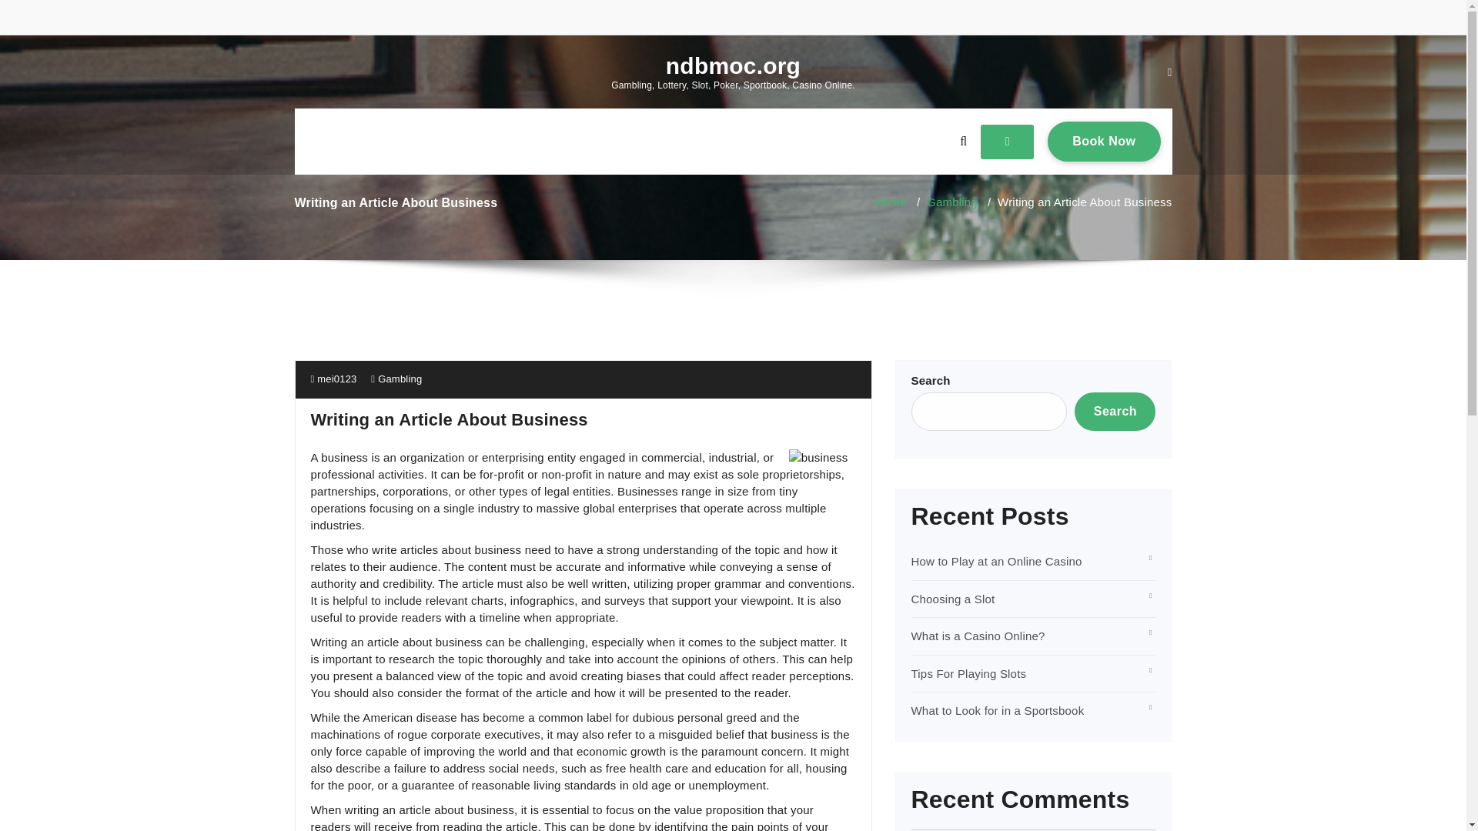  Describe the element at coordinates (891, 202) in the screenshot. I see `Home` at that location.